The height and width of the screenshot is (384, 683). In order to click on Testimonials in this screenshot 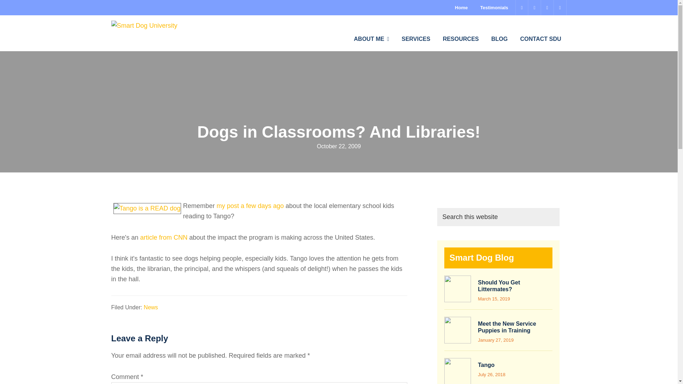, I will do `click(494, 8)`.